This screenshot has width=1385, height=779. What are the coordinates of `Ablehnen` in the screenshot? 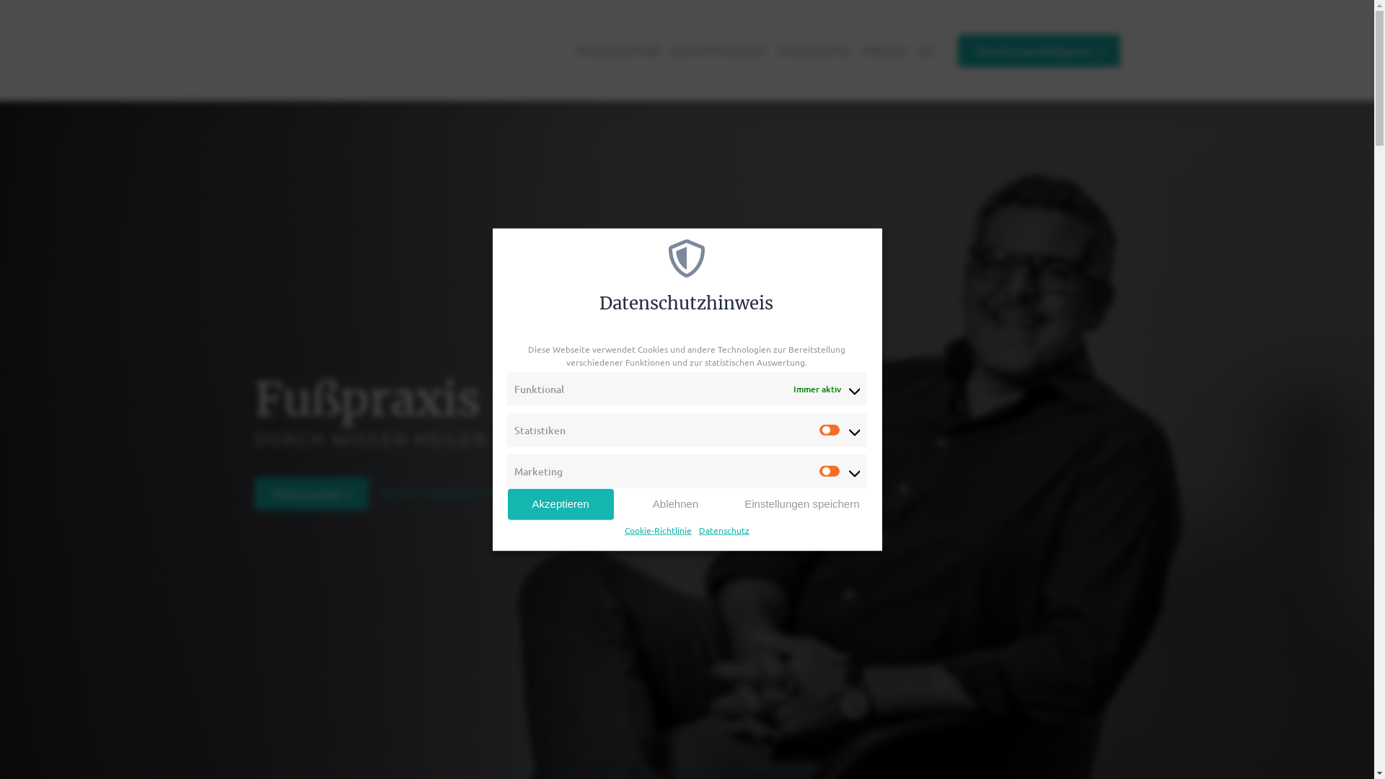 It's located at (675, 503).